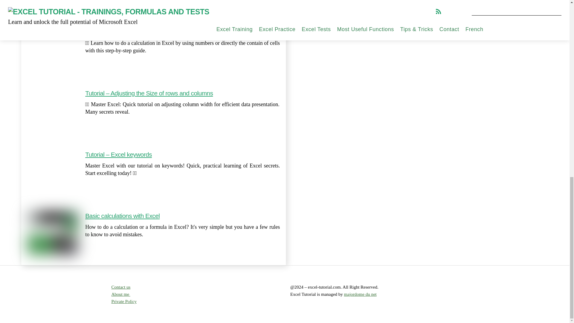  What do you see at coordinates (122, 216) in the screenshot?
I see `Basic calculations with Excel` at bounding box center [122, 216].